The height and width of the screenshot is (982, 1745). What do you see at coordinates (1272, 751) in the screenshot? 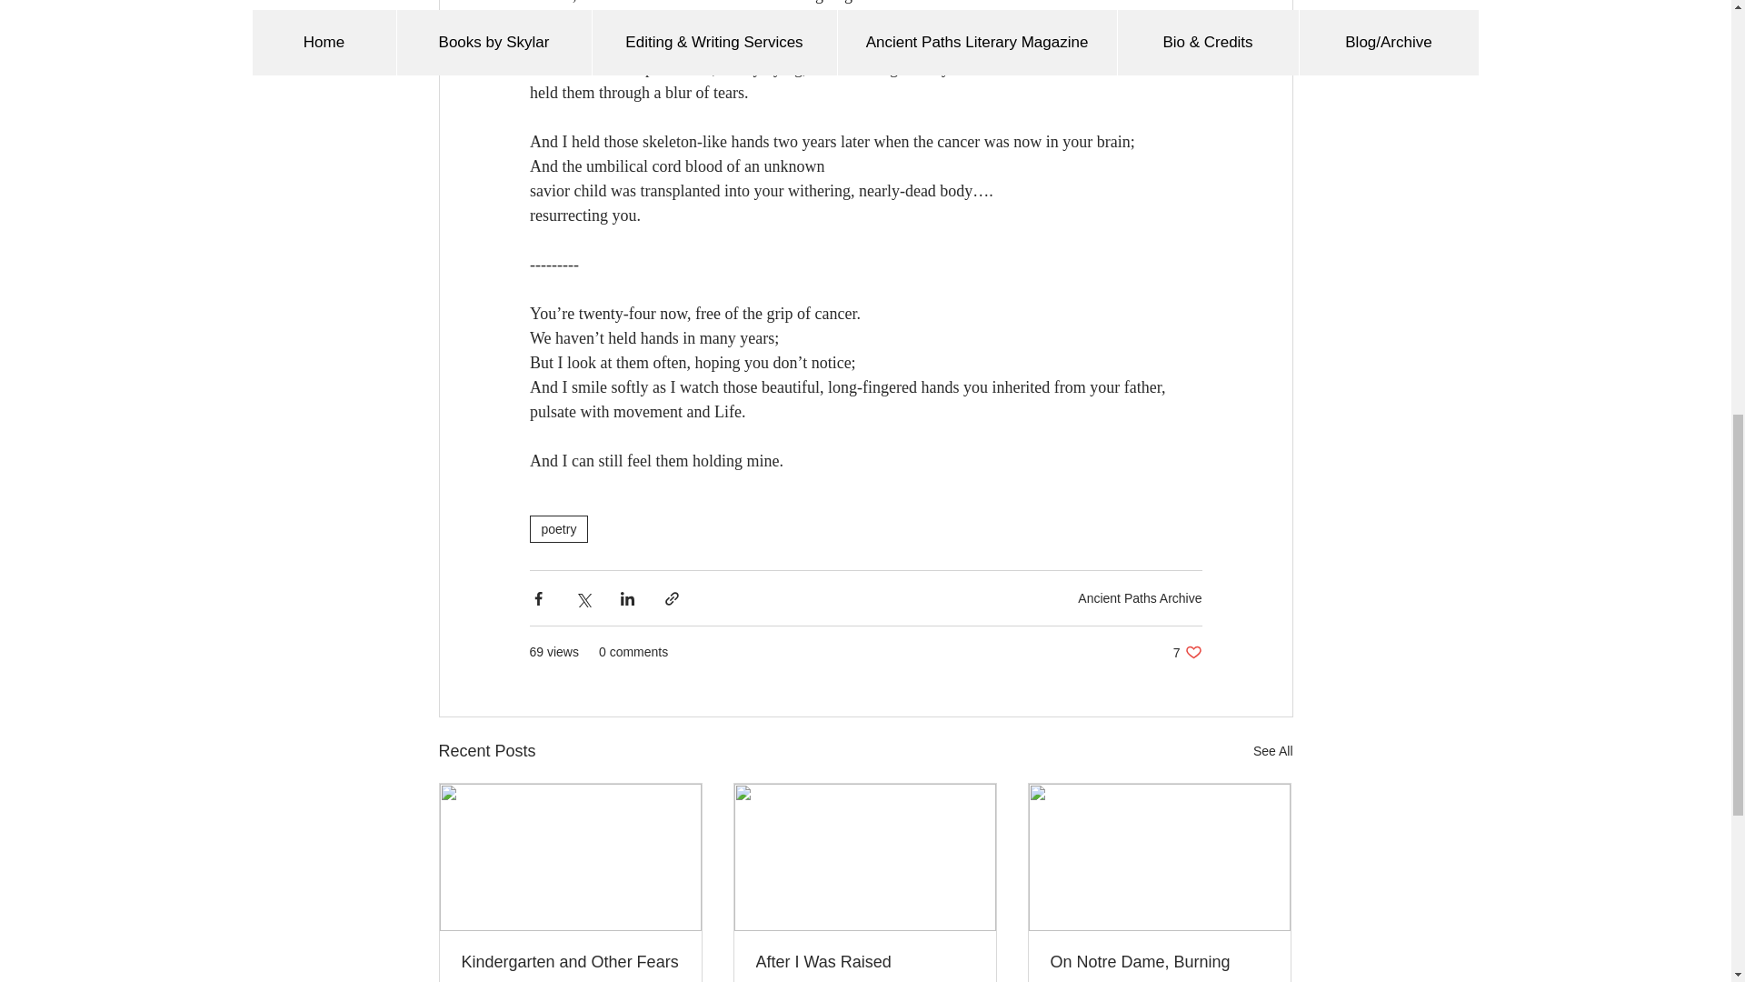
I see `See All` at bounding box center [1272, 751].